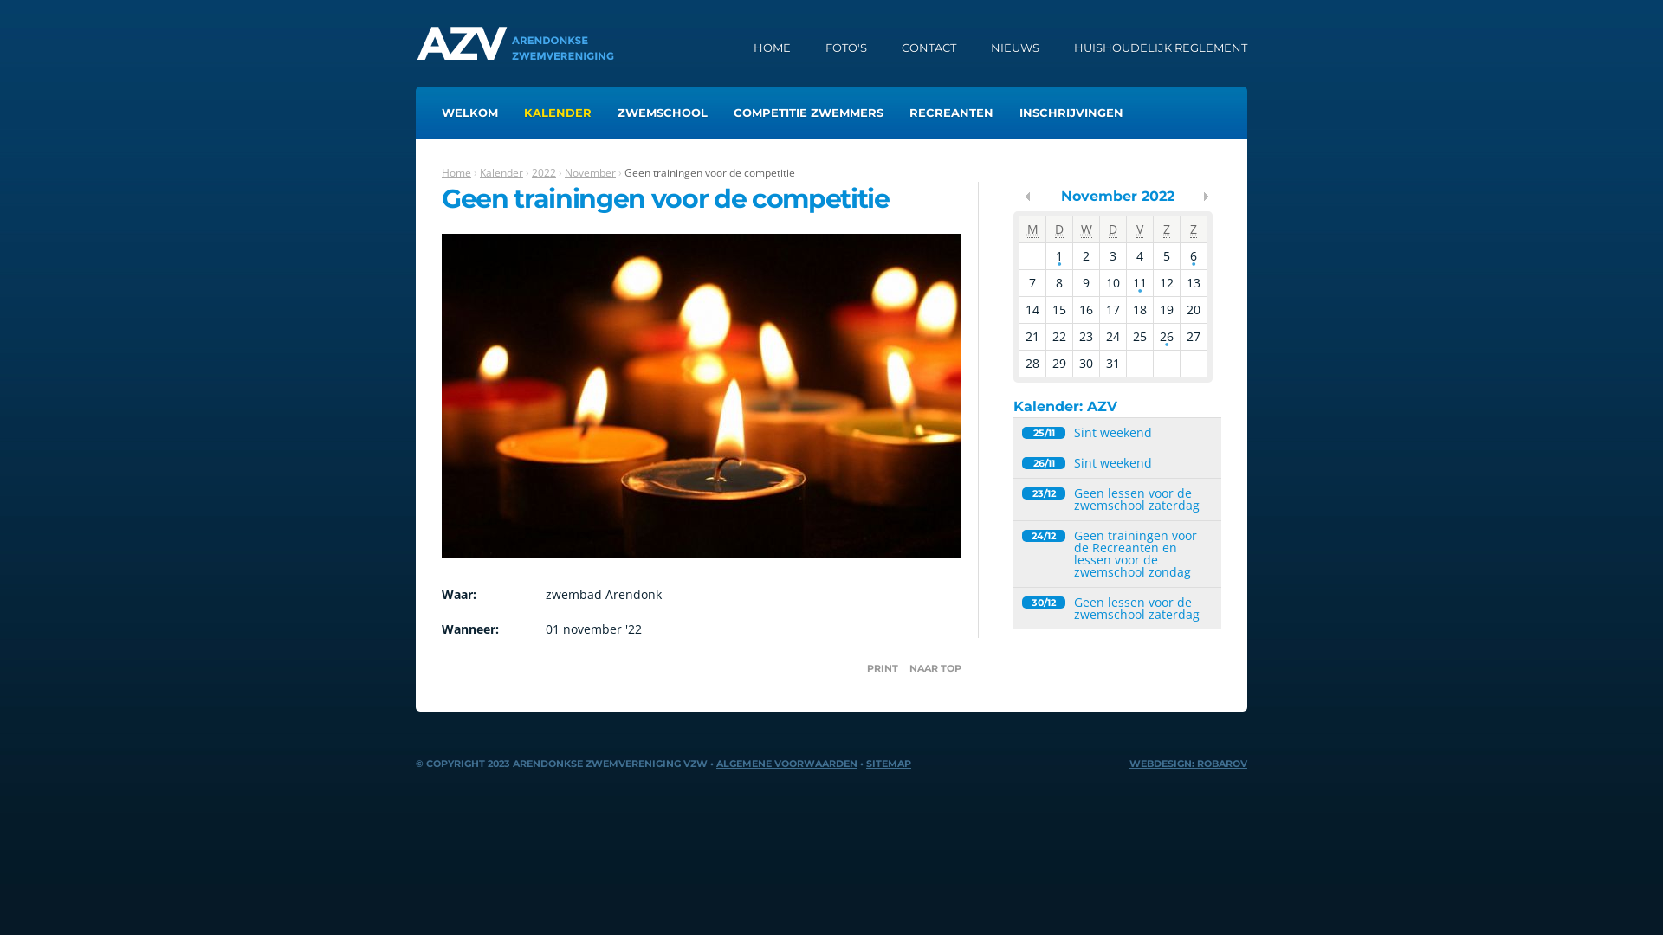 The height and width of the screenshot is (935, 1663). What do you see at coordinates (1015, 48) in the screenshot?
I see `NIEUWS` at bounding box center [1015, 48].